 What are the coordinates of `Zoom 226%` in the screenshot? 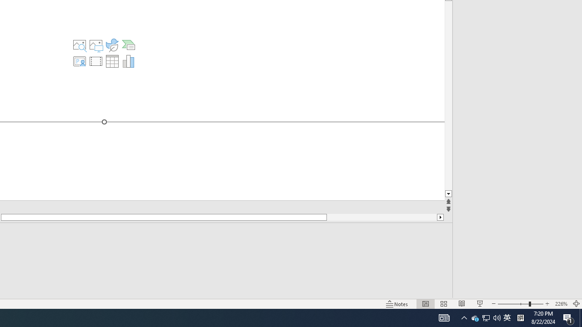 It's located at (561, 303).